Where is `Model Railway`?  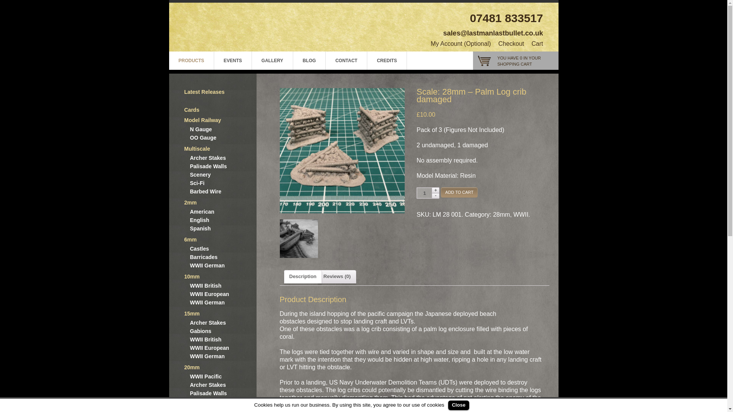 Model Railway is located at coordinates (202, 120).